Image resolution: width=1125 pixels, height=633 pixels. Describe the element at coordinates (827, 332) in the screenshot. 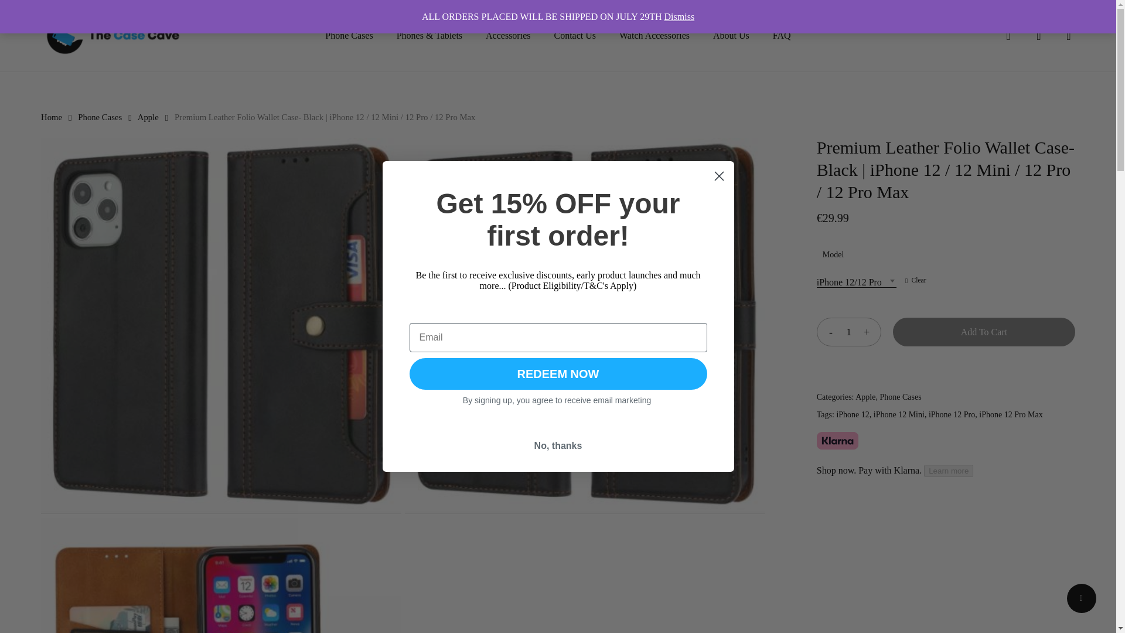

I see `-` at that location.